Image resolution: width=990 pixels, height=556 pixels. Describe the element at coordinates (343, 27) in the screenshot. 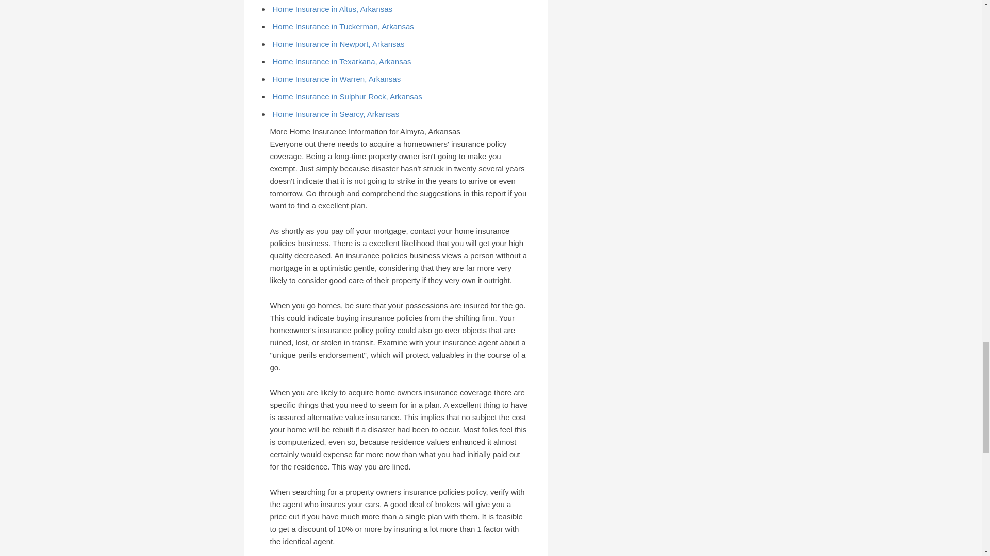

I see `Home Insurance in Tuckerman, Arkansas` at that location.